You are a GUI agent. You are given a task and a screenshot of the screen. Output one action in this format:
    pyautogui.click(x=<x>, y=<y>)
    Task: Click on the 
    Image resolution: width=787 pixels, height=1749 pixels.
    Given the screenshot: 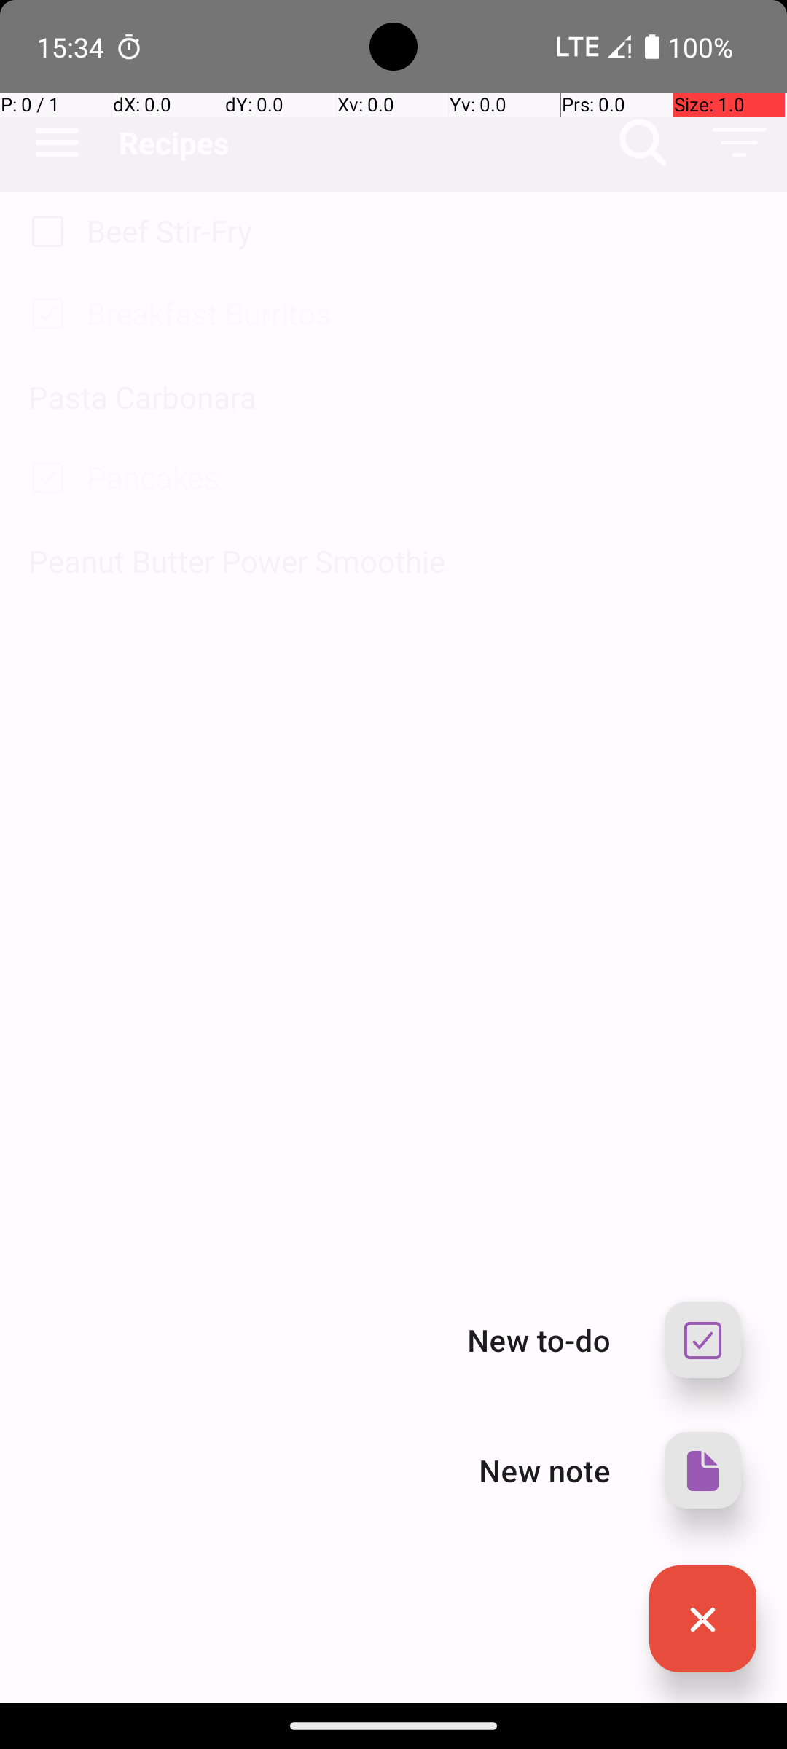 What is the action you would take?
    pyautogui.click(x=702, y=1471)
    